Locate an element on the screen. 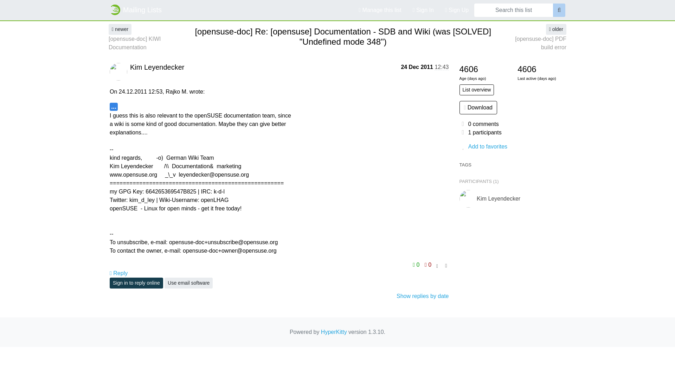 The width and height of the screenshot is (675, 380). Sign Up is located at coordinates (457, 10).